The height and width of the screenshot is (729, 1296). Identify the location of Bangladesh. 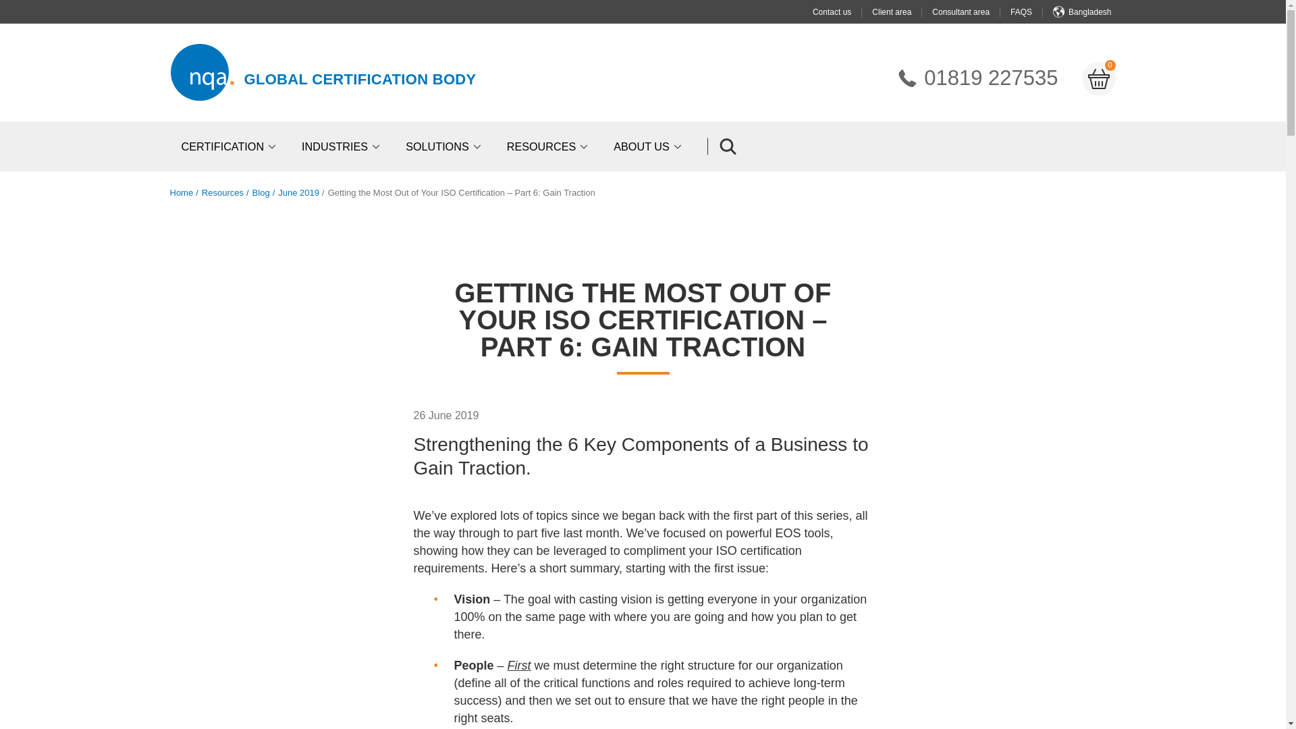
(360, 78).